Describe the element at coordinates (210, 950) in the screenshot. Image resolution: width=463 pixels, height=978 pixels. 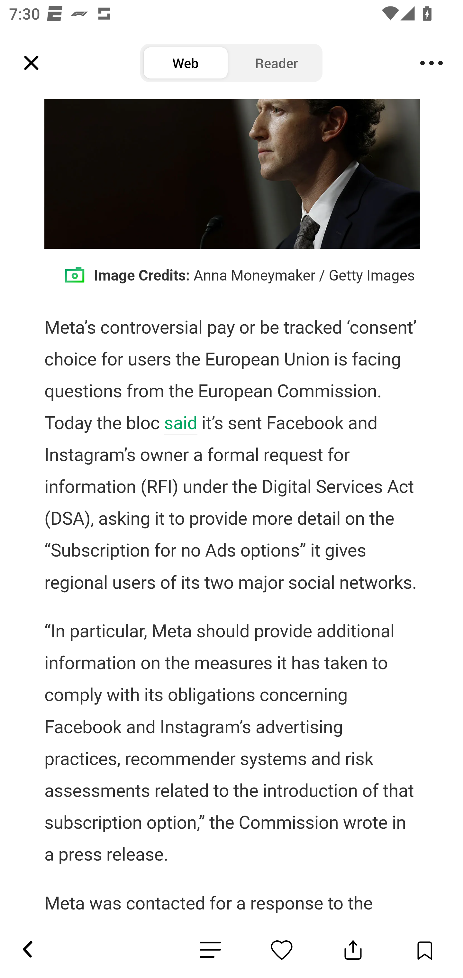
I see `News Detail Emotion` at that location.